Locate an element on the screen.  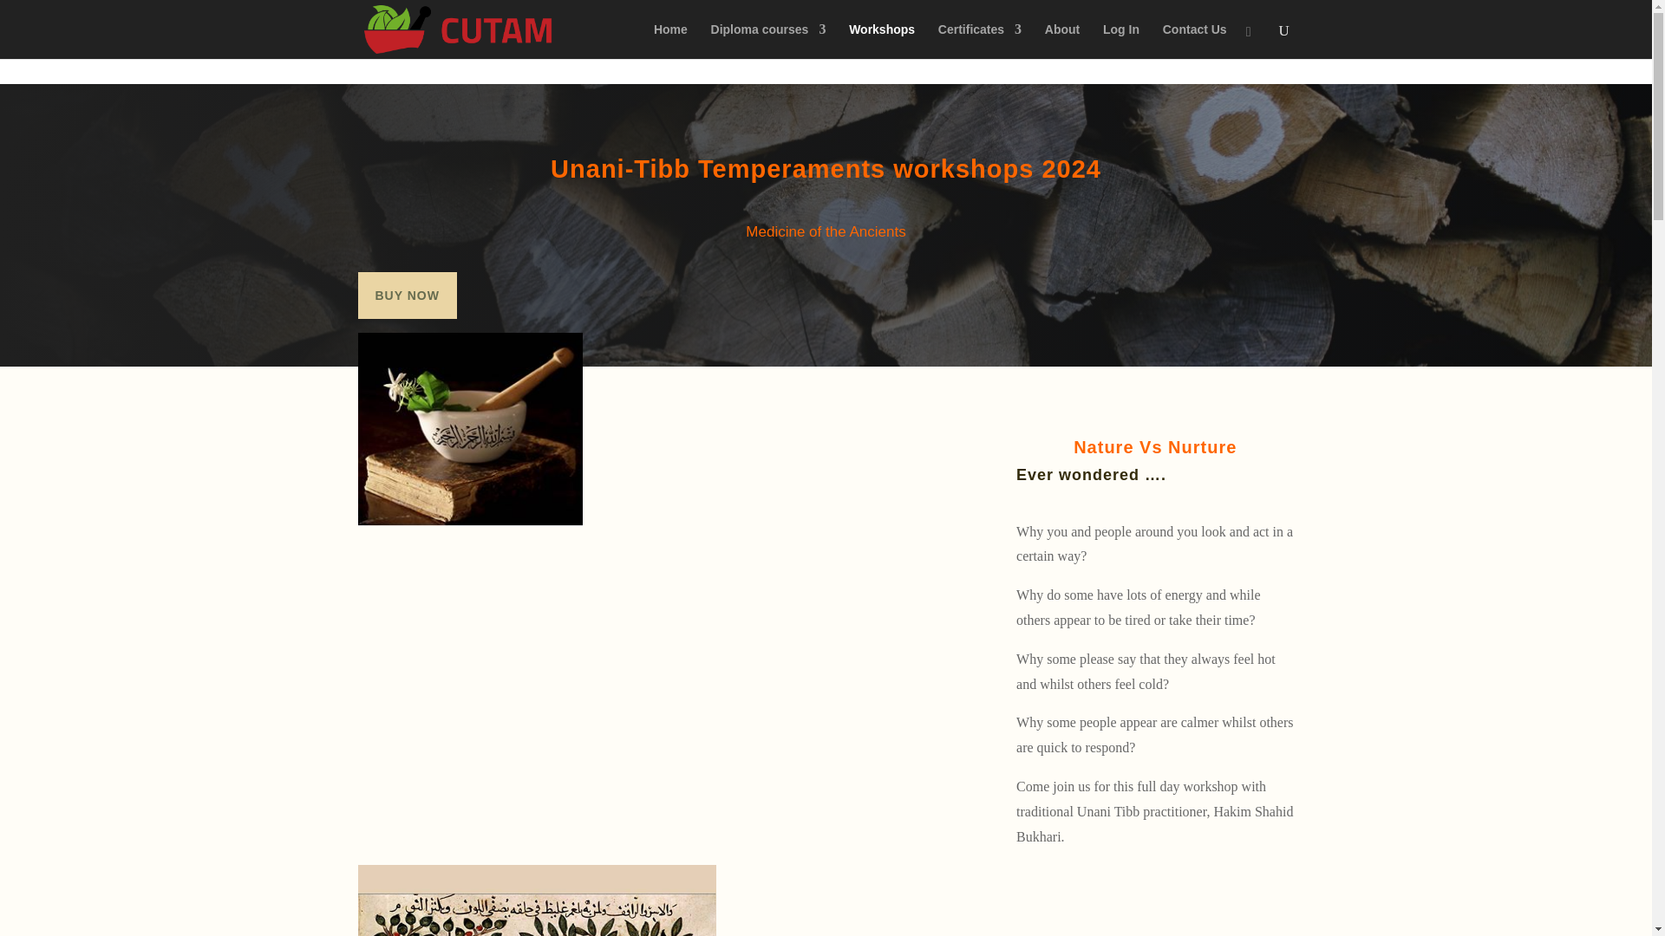
unani is located at coordinates (536, 900).